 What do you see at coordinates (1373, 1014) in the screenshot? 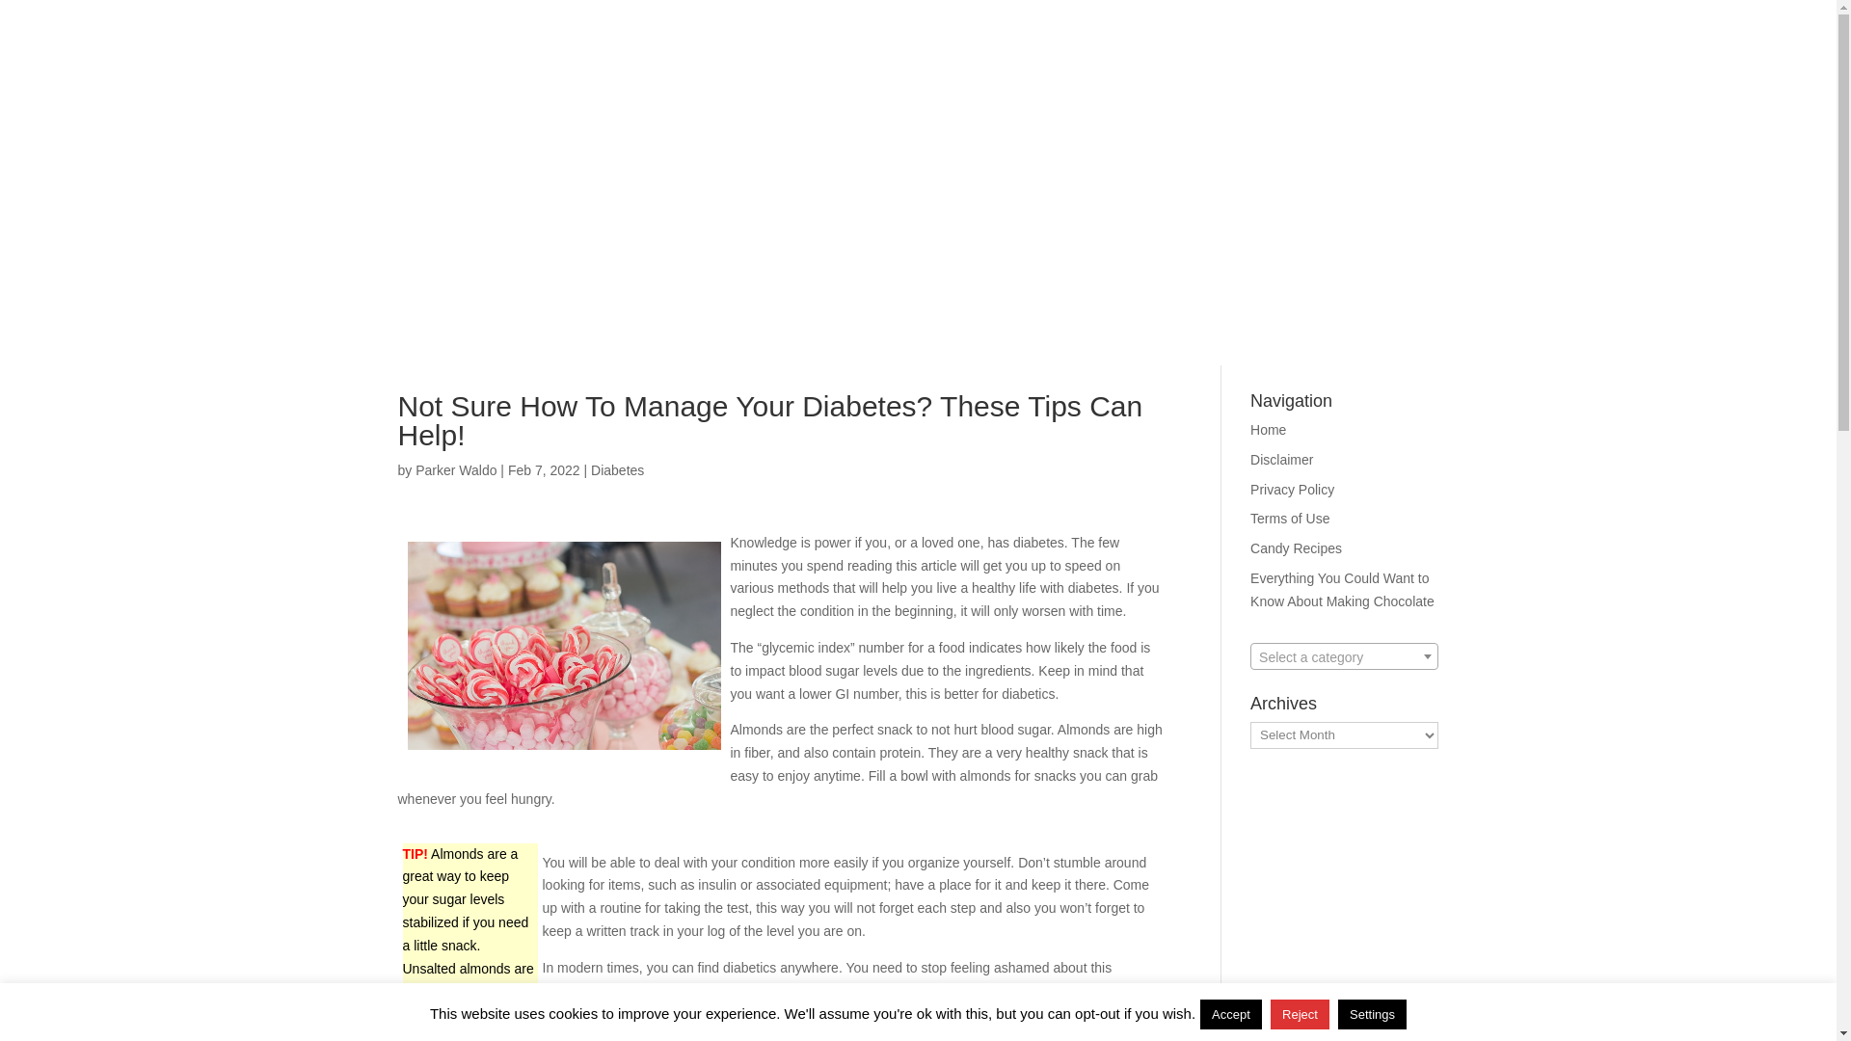
I see `Settings` at bounding box center [1373, 1014].